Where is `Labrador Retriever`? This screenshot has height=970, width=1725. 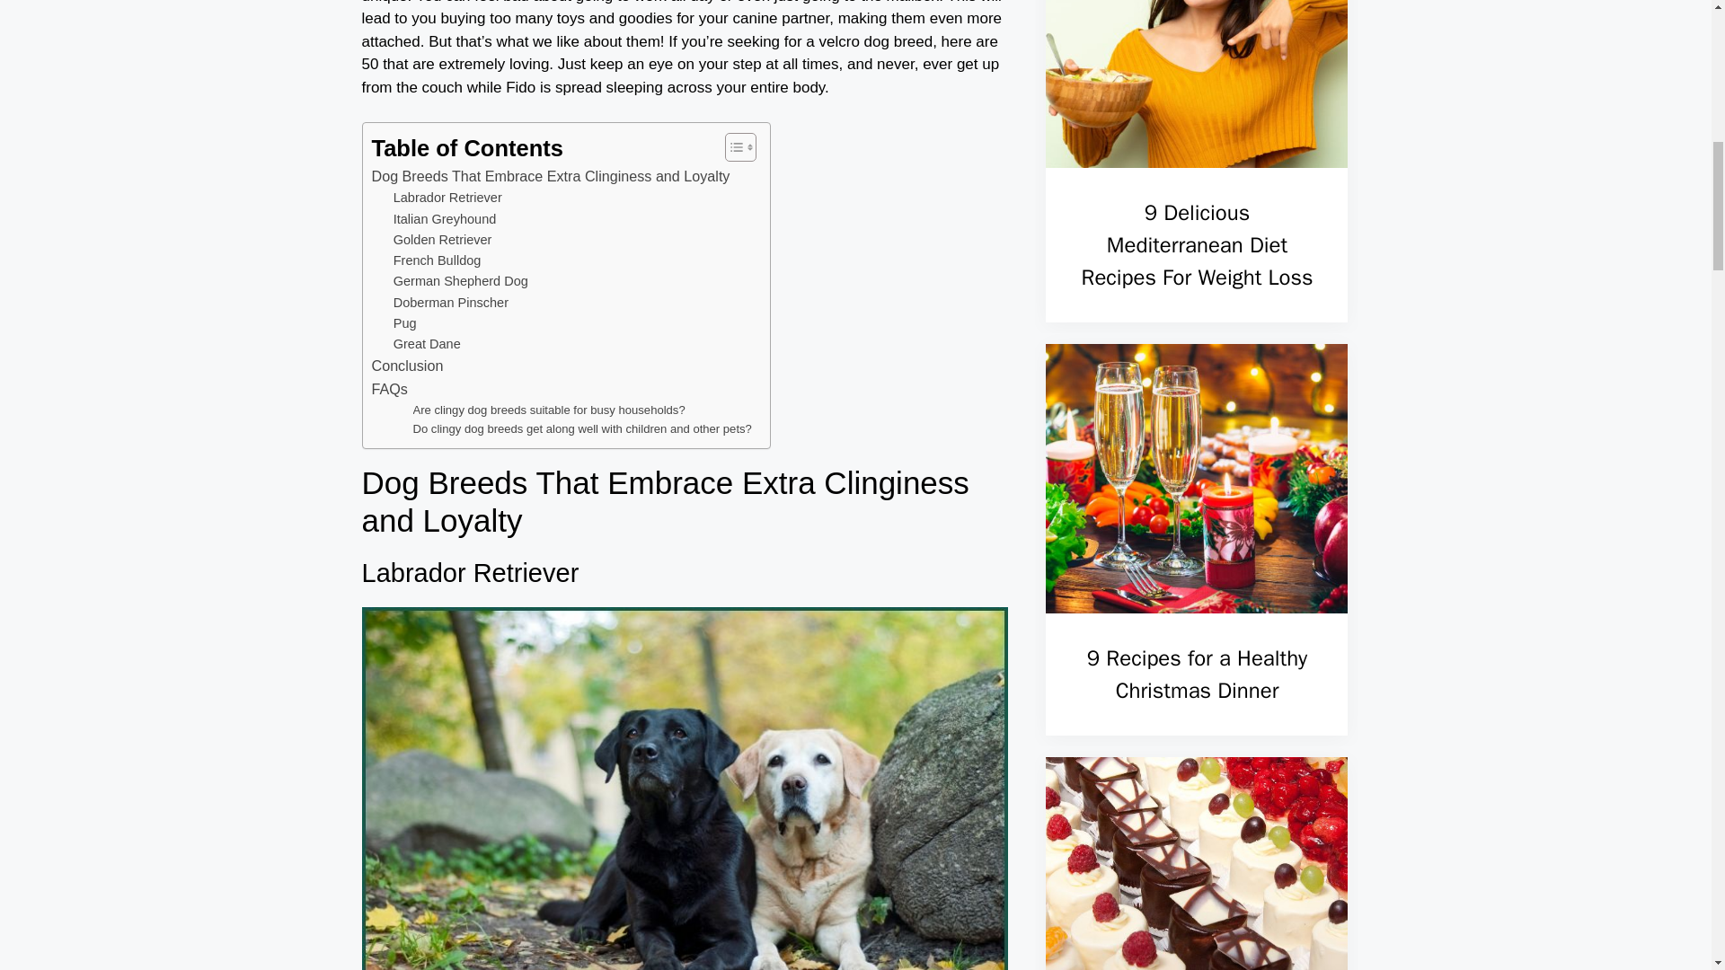
Labrador Retriever is located at coordinates (447, 198).